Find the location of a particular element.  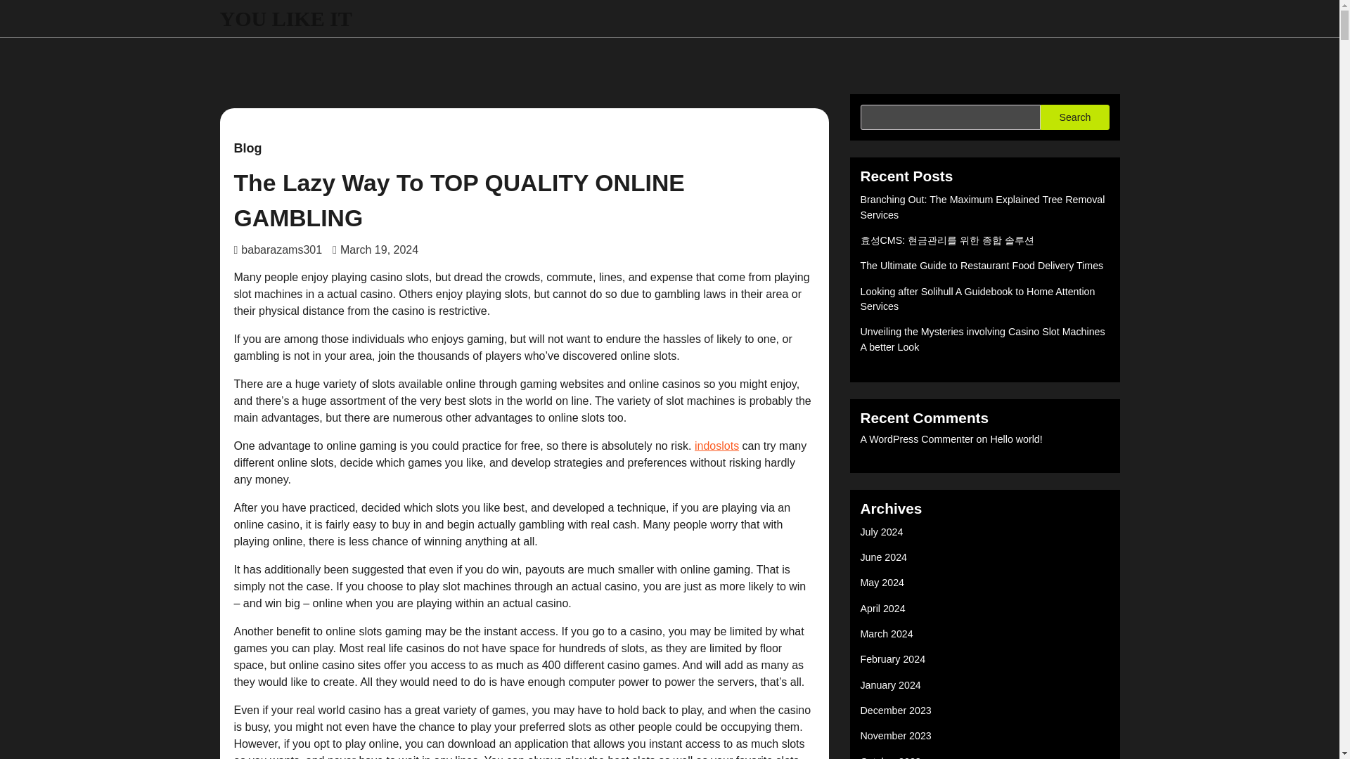

Search is located at coordinates (1074, 117).